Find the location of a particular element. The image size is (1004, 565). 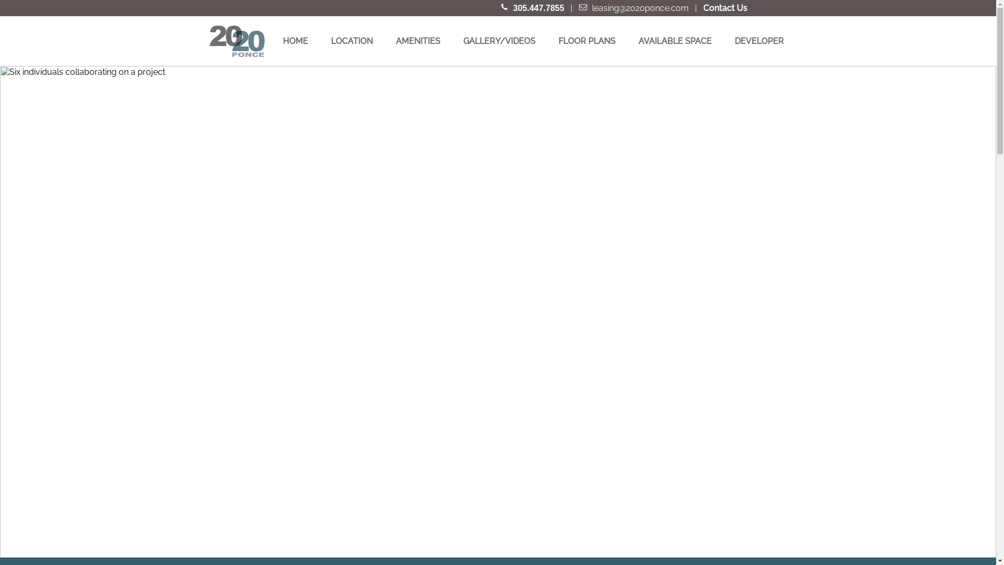

DEVELOPER is located at coordinates (759, 41).